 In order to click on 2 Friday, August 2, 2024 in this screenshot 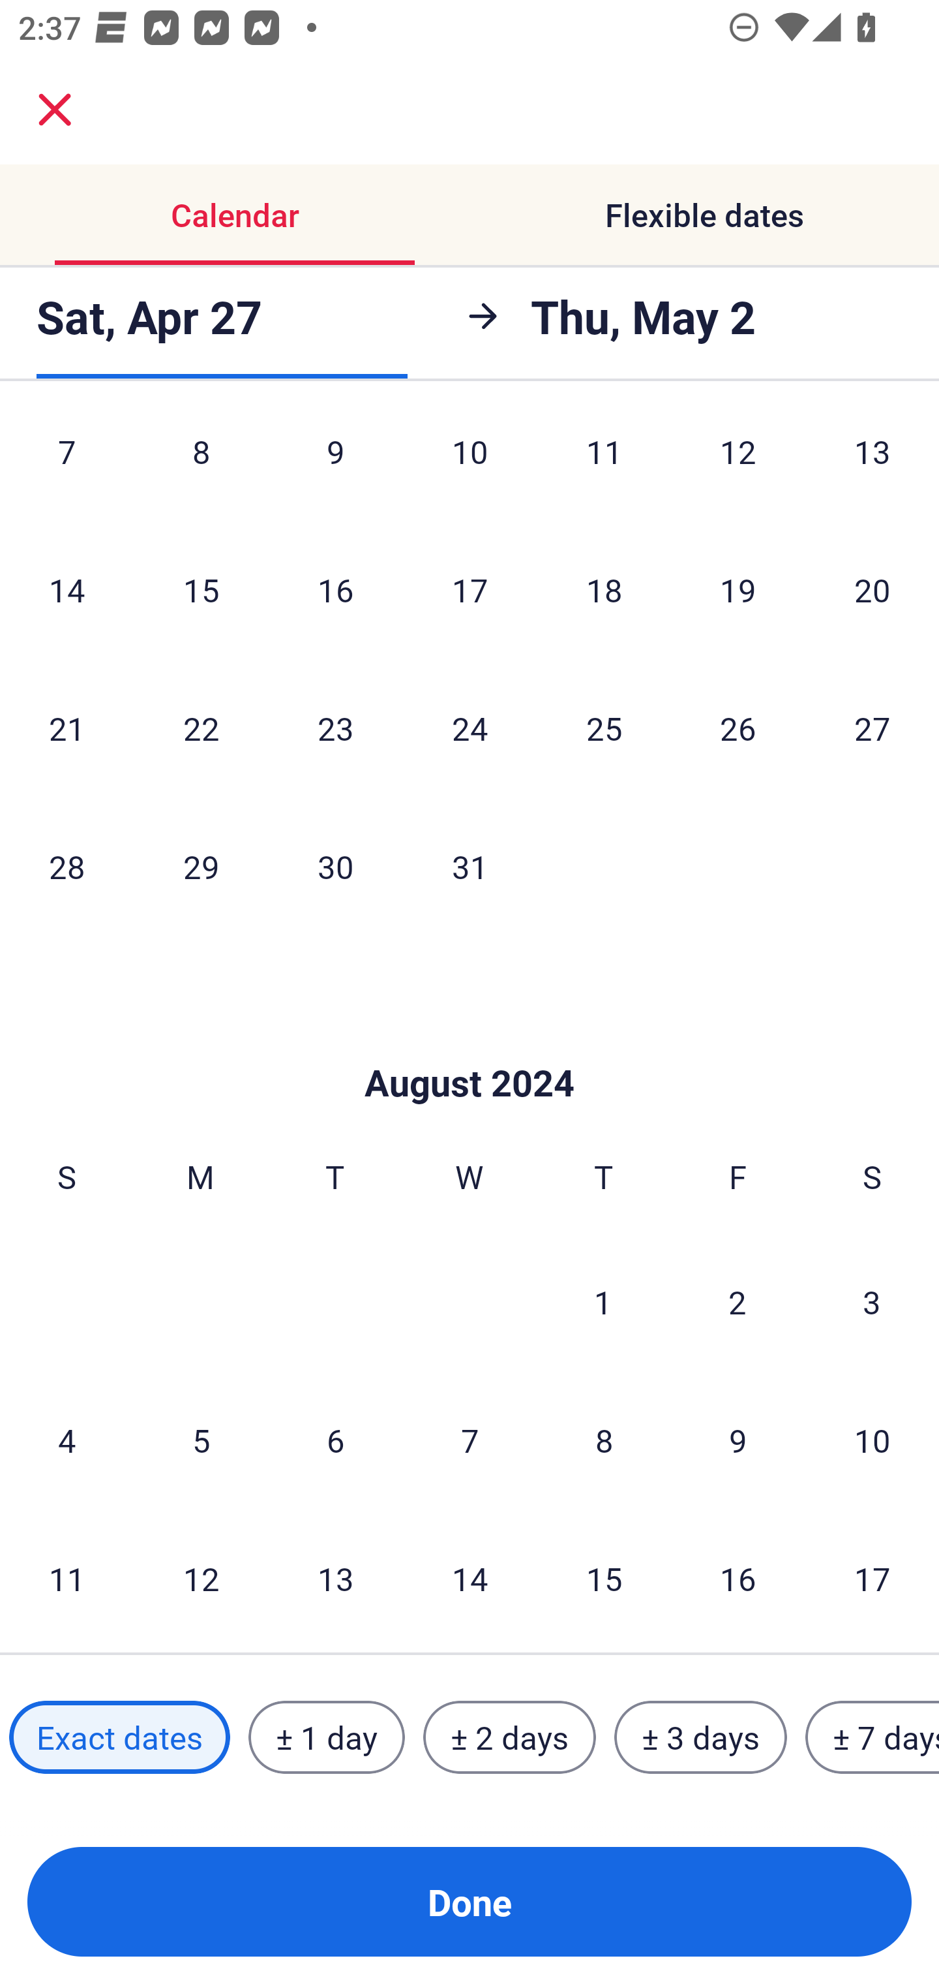, I will do `click(738, 1301)`.